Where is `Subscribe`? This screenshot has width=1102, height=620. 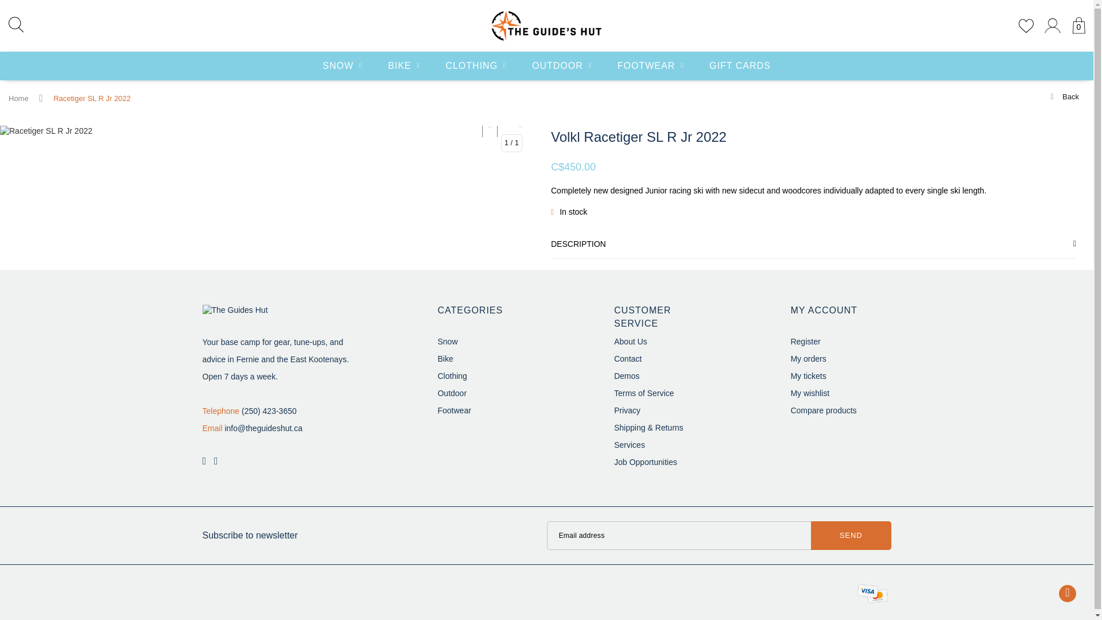 Subscribe is located at coordinates (851, 535).